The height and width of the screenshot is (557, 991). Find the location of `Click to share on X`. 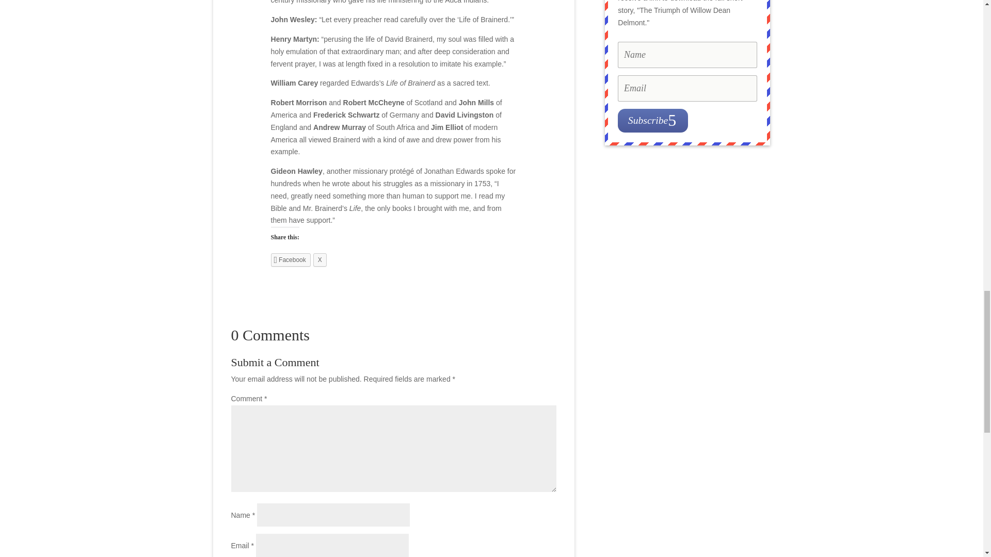

Click to share on X is located at coordinates (320, 259).